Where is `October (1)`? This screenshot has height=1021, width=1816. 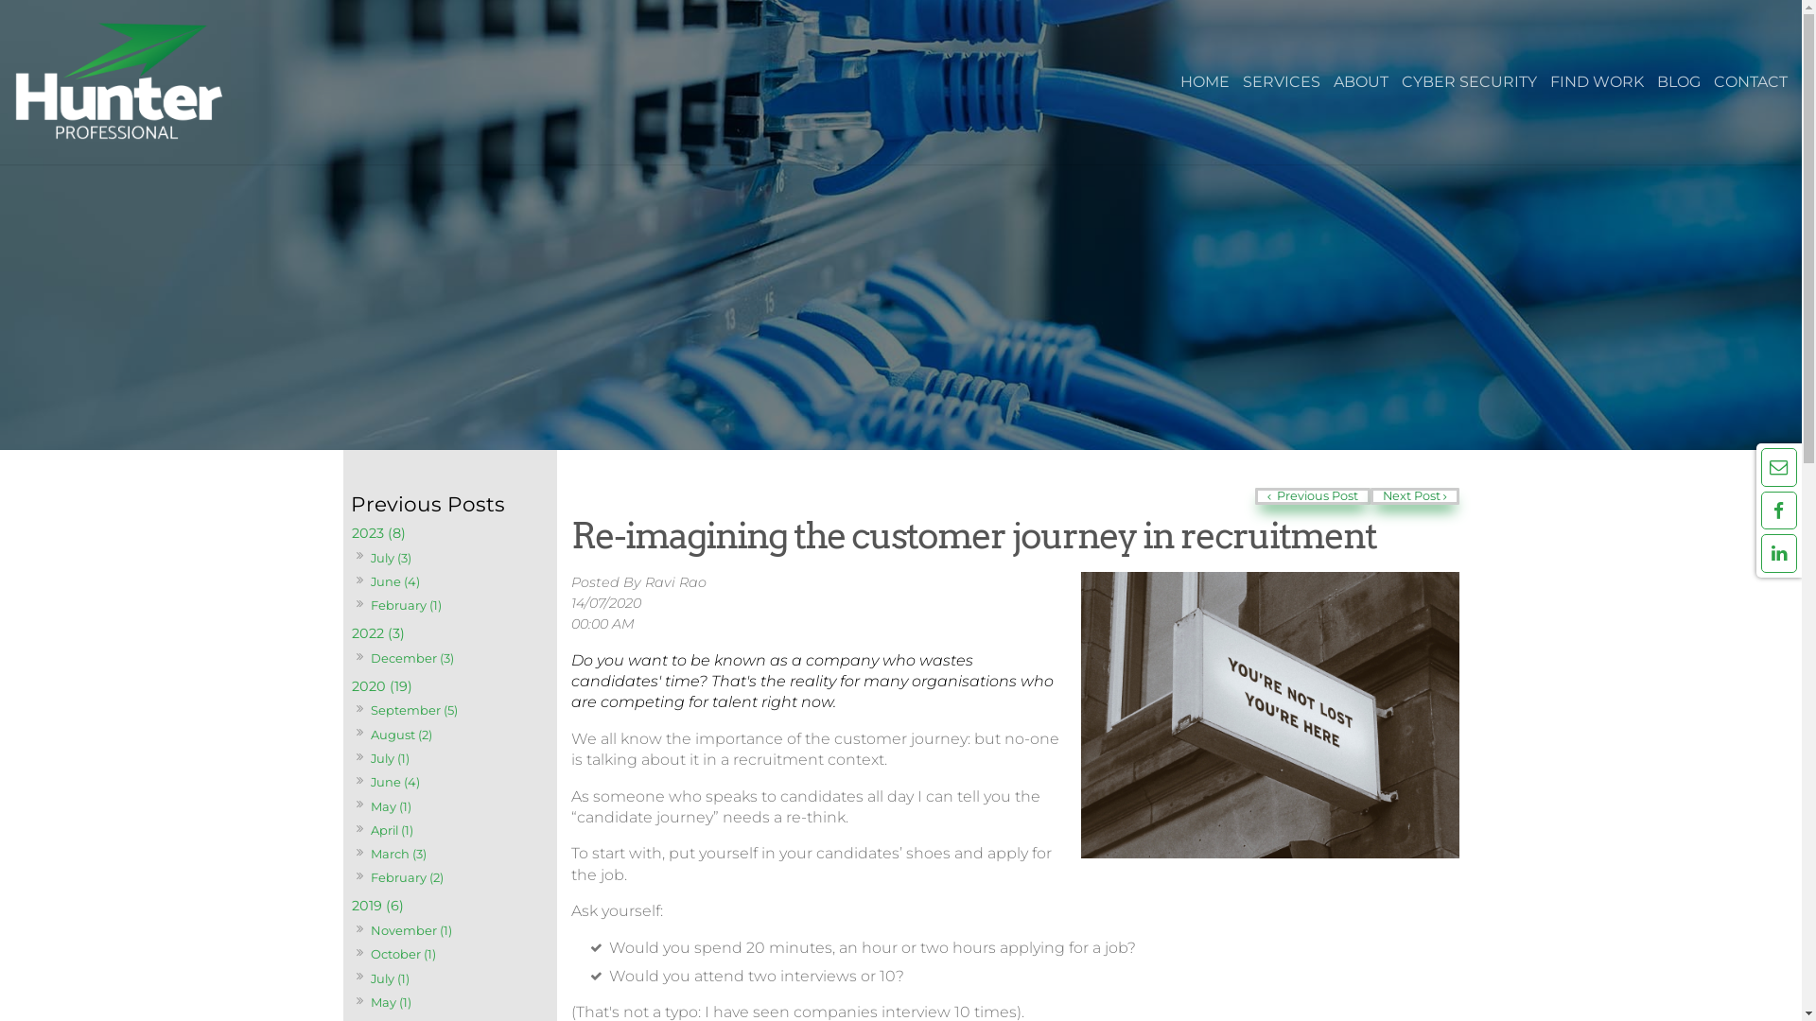
October (1) is located at coordinates (403, 955).